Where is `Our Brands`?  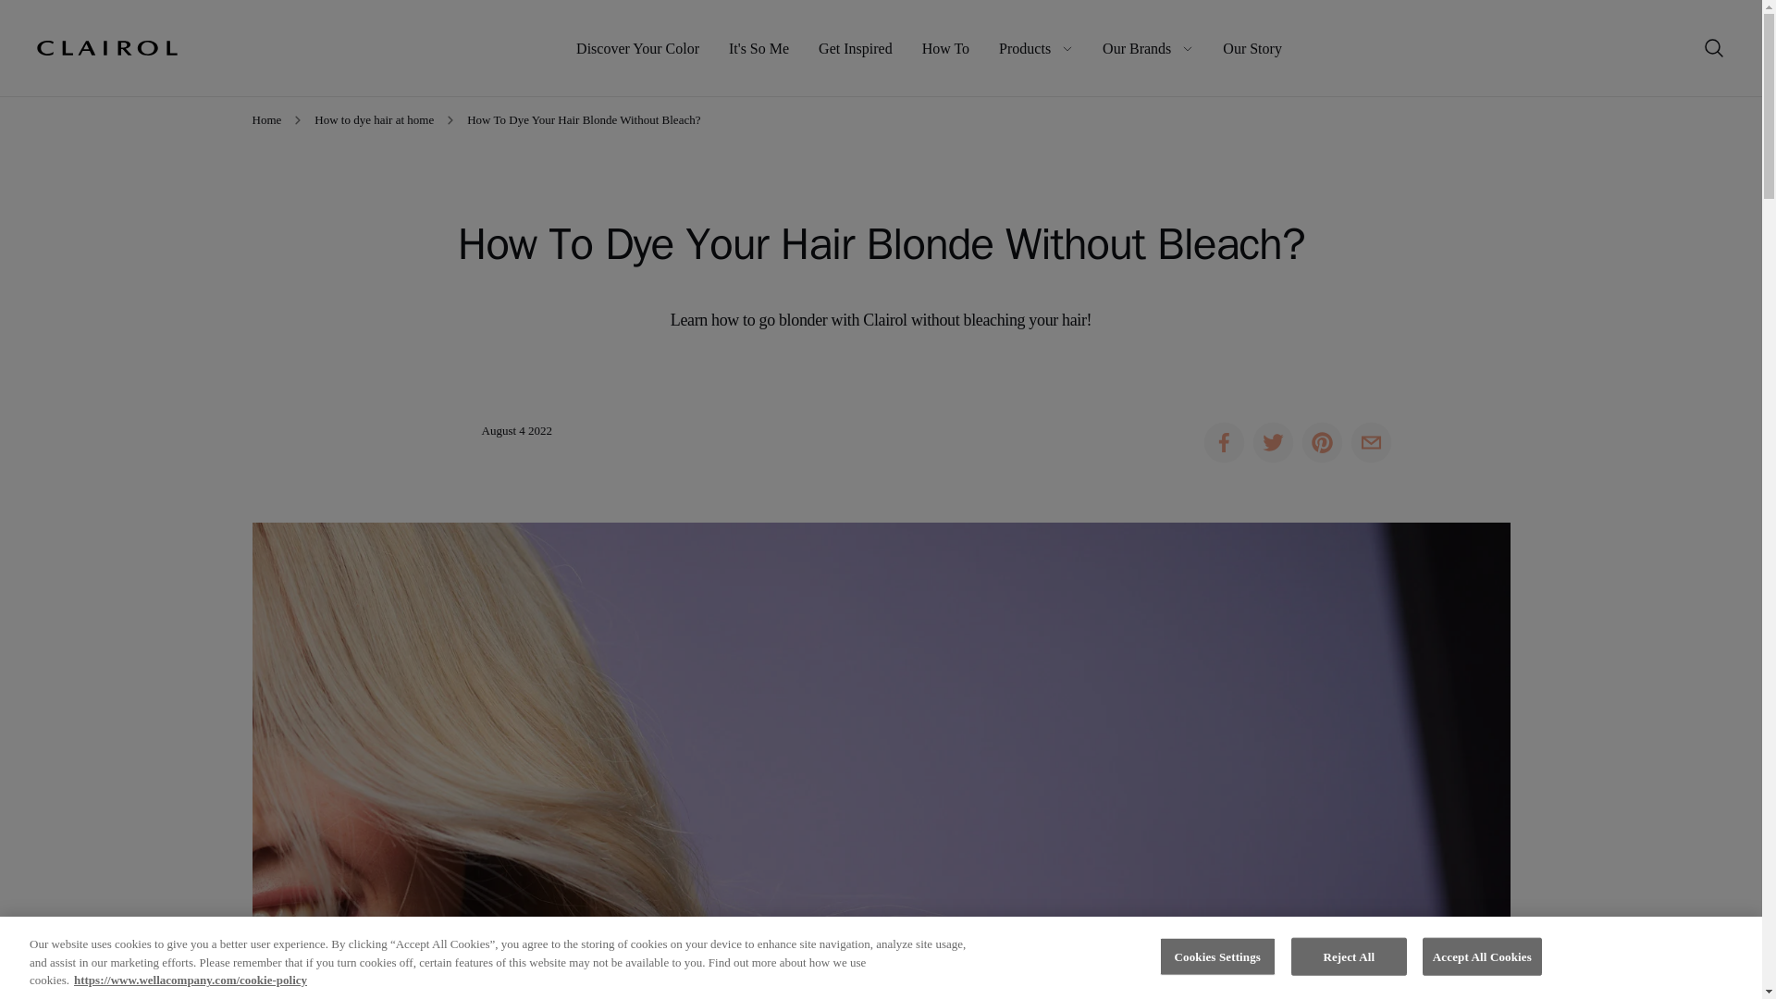
Our Brands is located at coordinates (1148, 48).